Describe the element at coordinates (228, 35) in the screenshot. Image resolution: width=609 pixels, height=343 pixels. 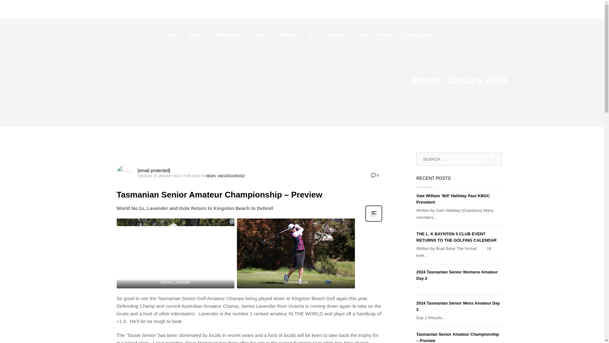
I see `Membership` at that location.